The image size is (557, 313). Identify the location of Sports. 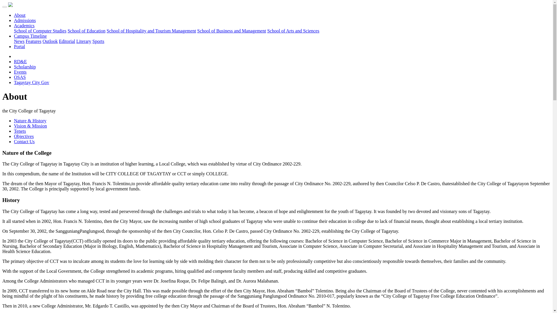
(98, 41).